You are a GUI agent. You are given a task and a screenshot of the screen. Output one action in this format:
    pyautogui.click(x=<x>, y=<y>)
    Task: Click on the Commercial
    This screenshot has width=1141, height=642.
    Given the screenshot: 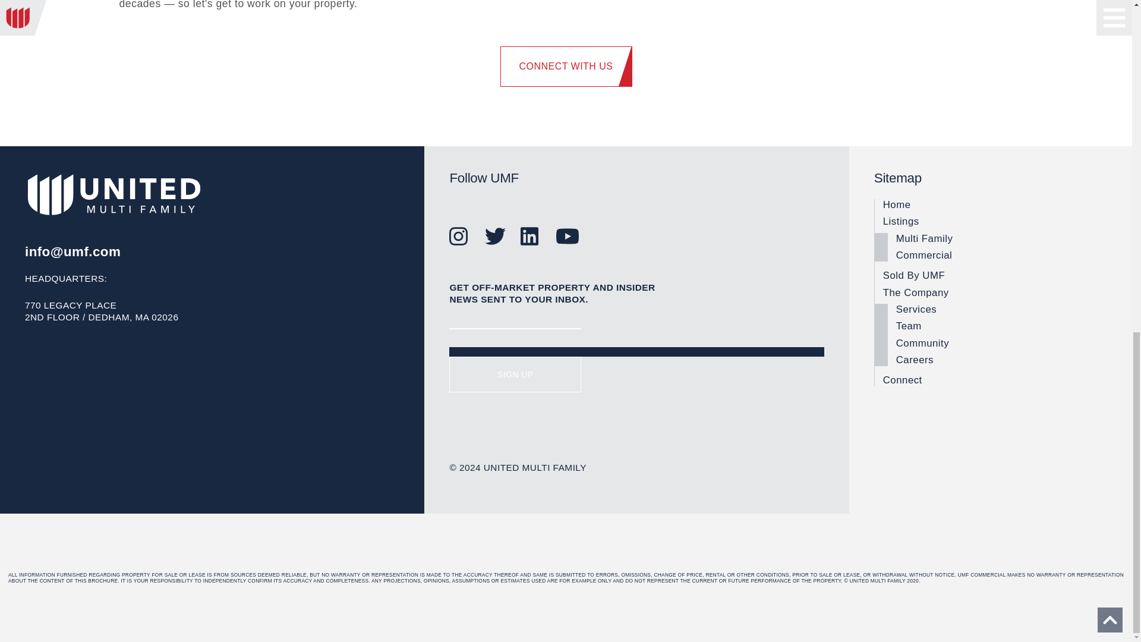 What is the action you would take?
    pyautogui.click(x=1001, y=256)
    